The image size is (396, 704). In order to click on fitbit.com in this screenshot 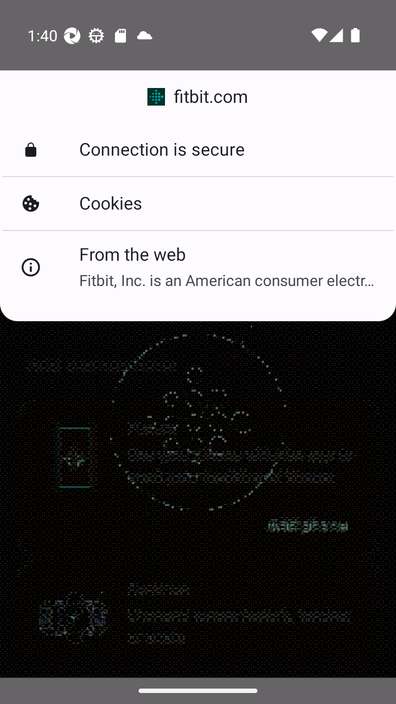, I will do `click(198, 97)`.